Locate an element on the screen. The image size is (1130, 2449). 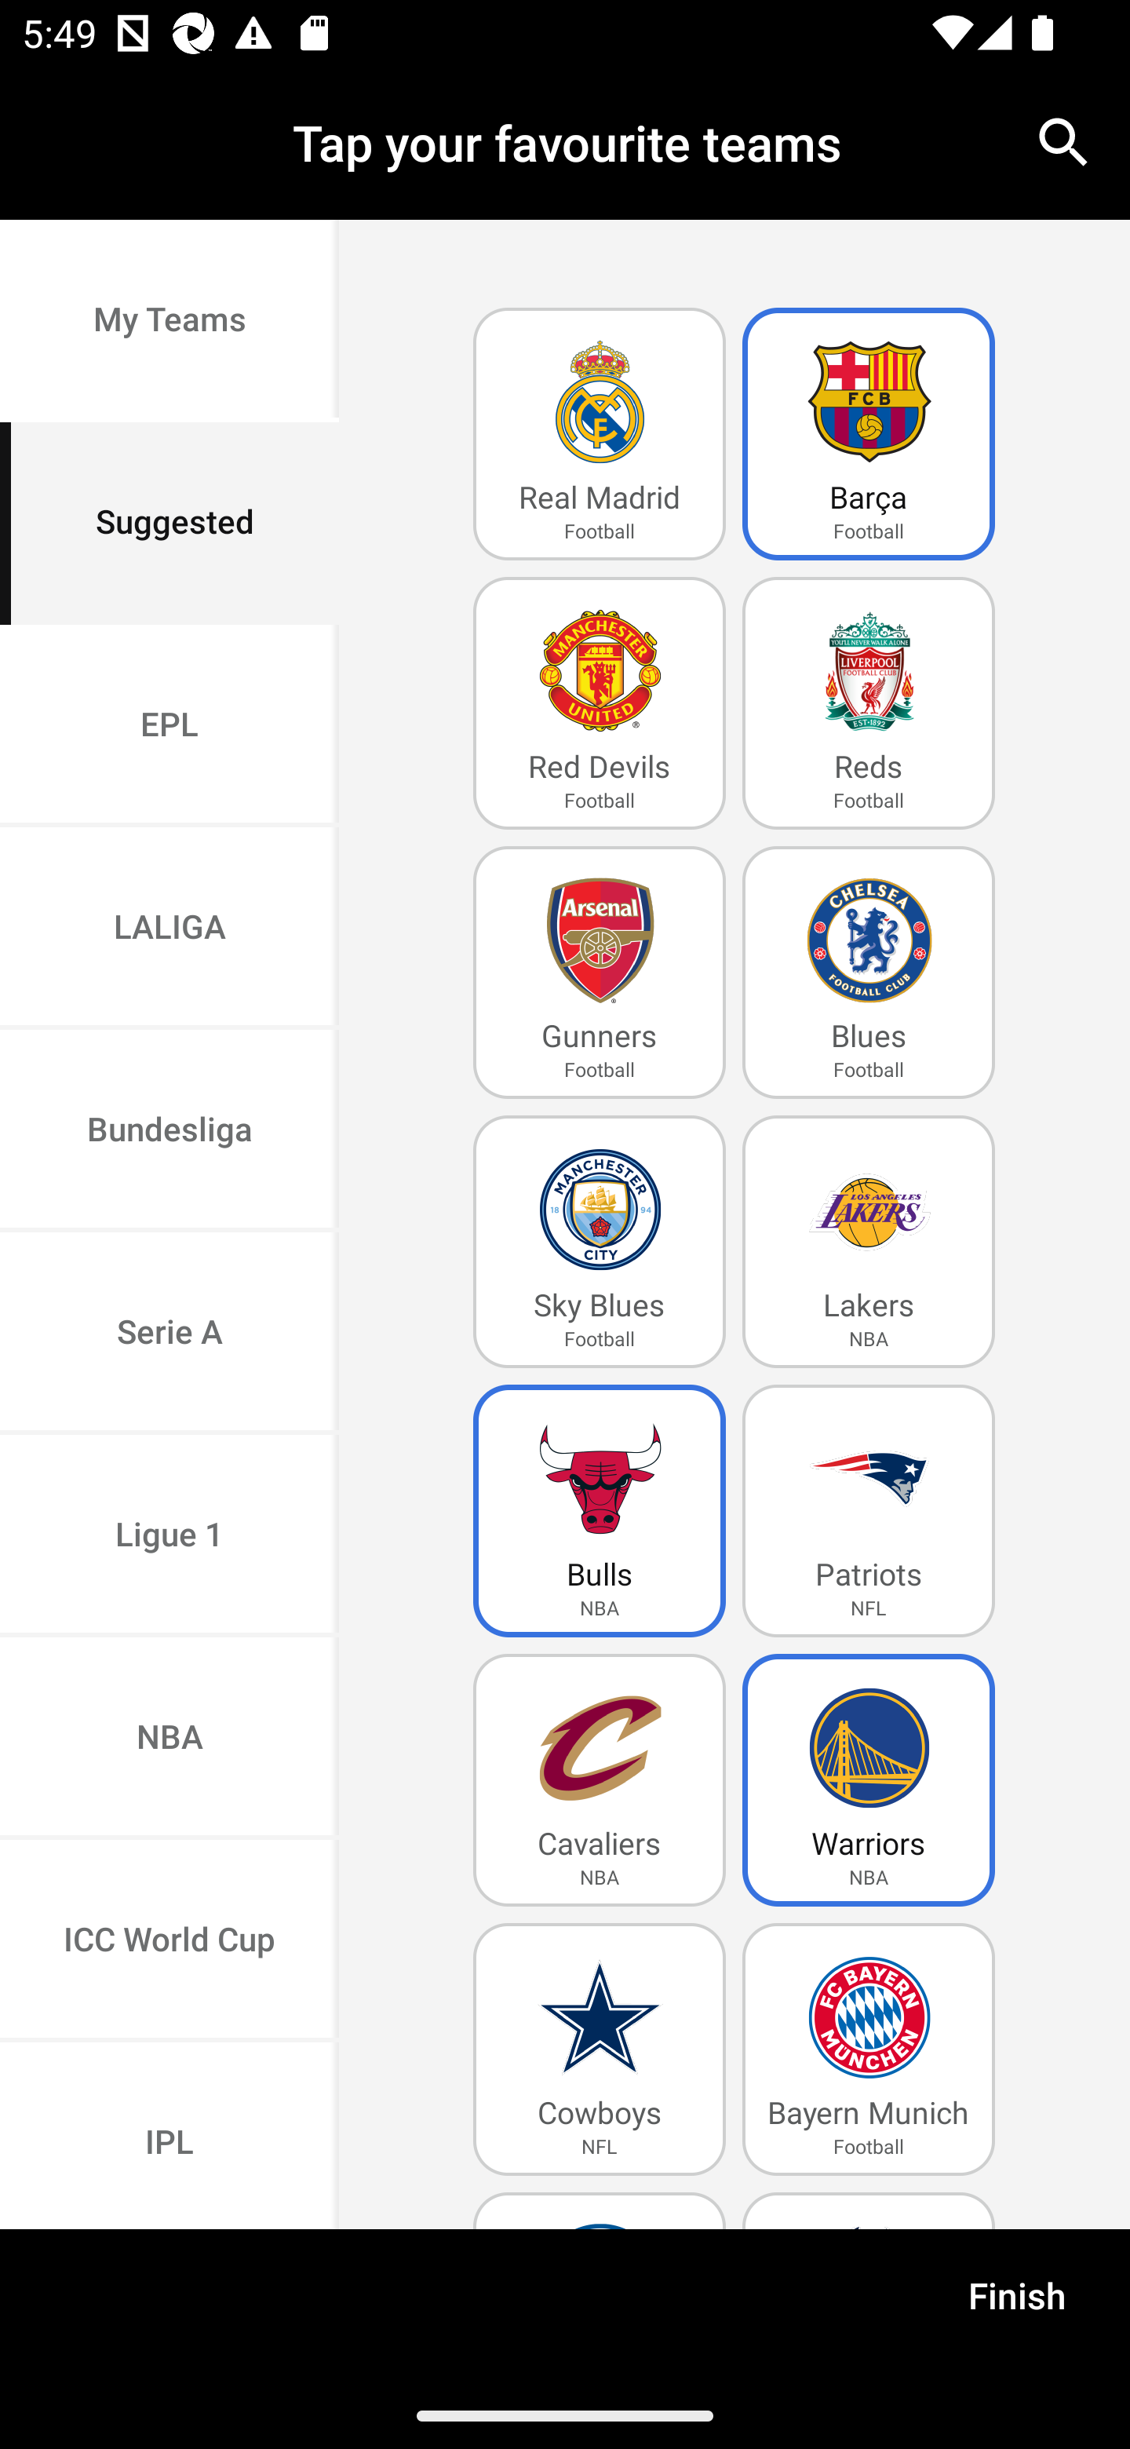
IPL is located at coordinates (169, 2135).